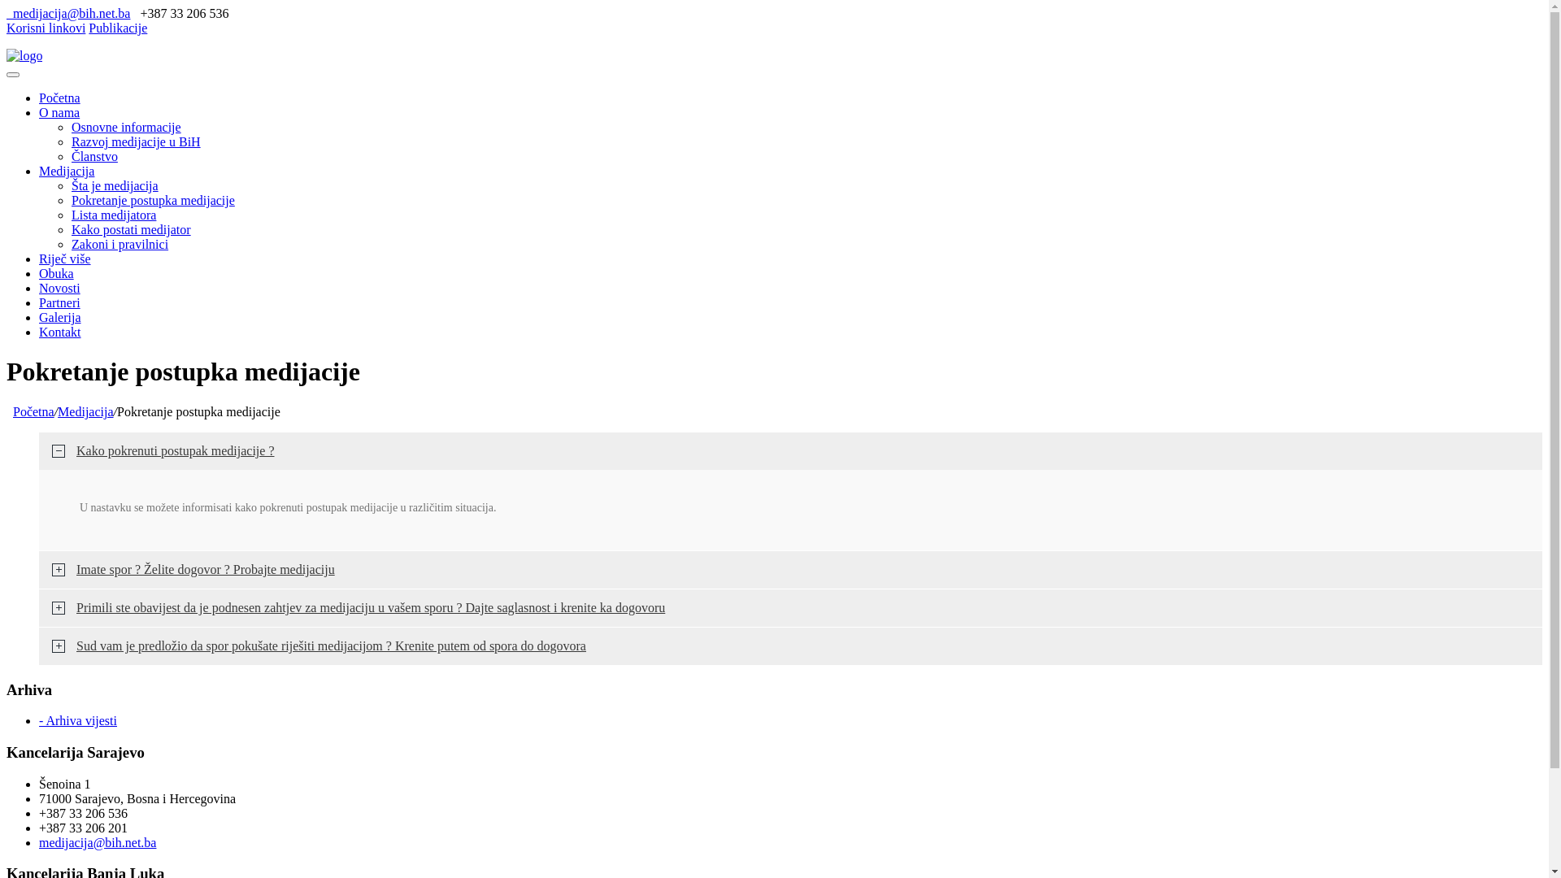 This screenshot has width=1561, height=878. Describe the element at coordinates (153, 200) in the screenshot. I see `Pokretanje postupka medijacije` at that location.